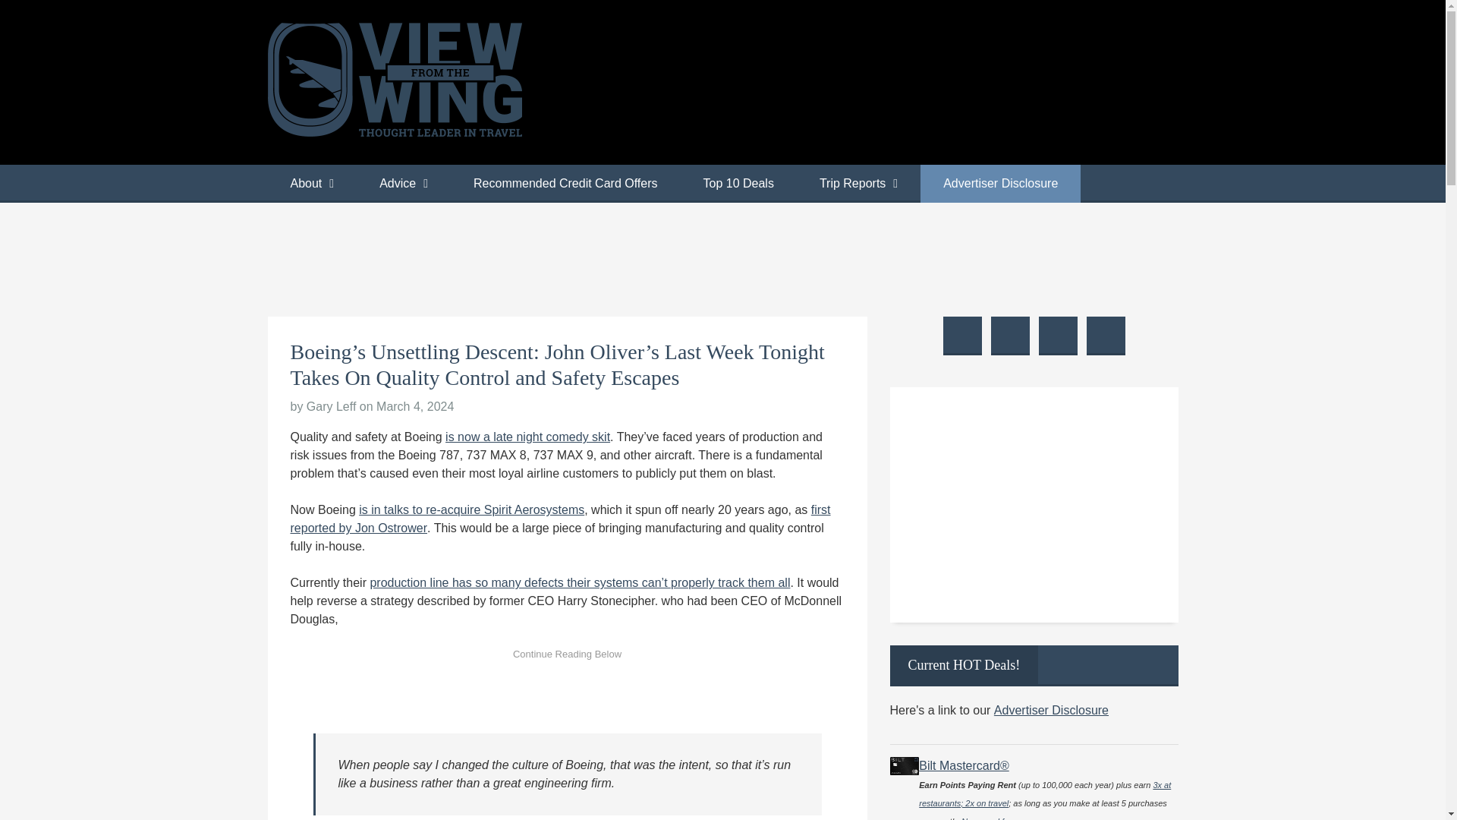 The height and width of the screenshot is (820, 1457). Describe the element at coordinates (560, 519) in the screenshot. I see `first reported by Jon Ostrower` at that location.